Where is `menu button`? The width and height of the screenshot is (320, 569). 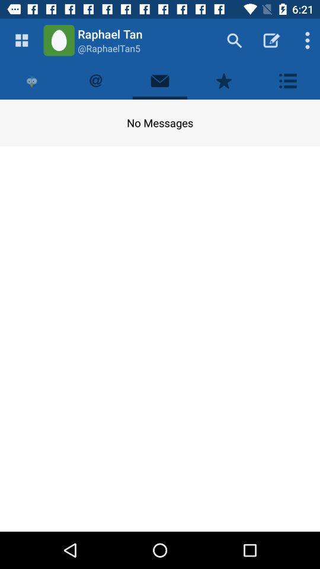 menu button is located at coordinates (21, 40).